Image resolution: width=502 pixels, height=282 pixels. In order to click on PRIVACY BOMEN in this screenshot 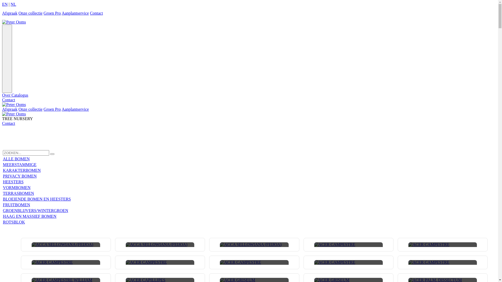, I will do `click(20, 176)`.